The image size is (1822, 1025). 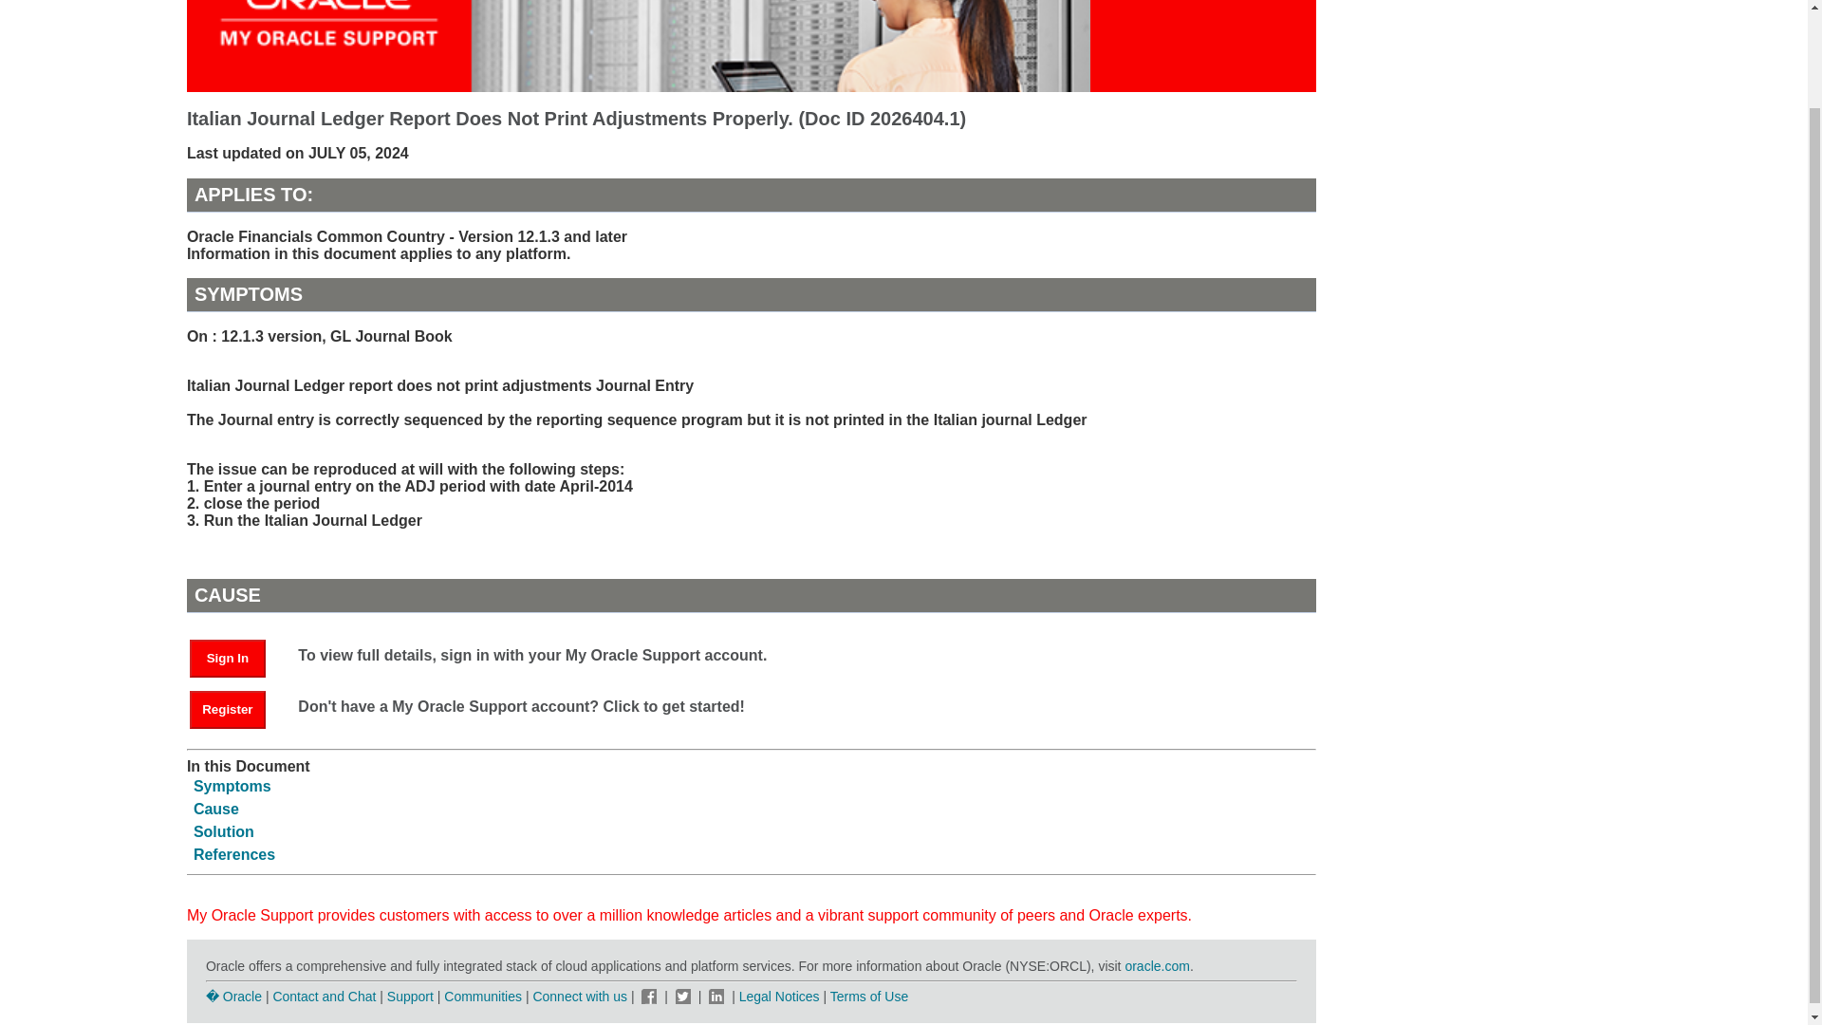 I want to click on Sign In, so click(x=228, y=658).